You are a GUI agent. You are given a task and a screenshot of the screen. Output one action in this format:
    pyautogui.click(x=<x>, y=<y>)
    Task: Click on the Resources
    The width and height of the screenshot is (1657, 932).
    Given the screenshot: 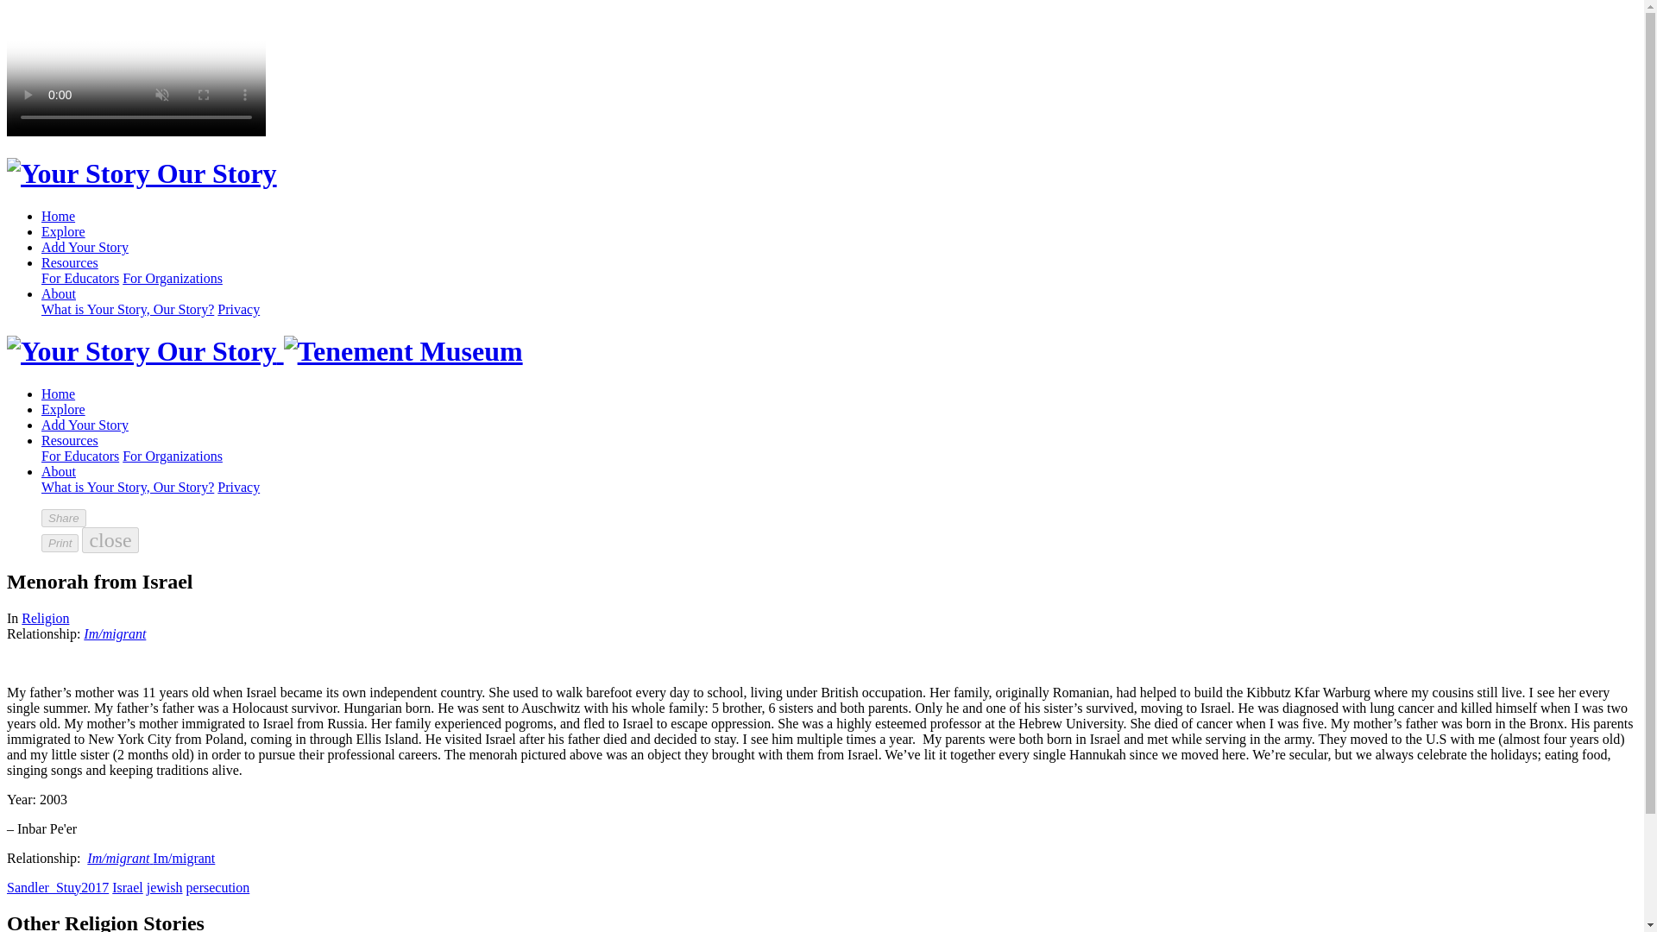 What is the action you would take?
    pyautogui.click(x=69, y=262)
    